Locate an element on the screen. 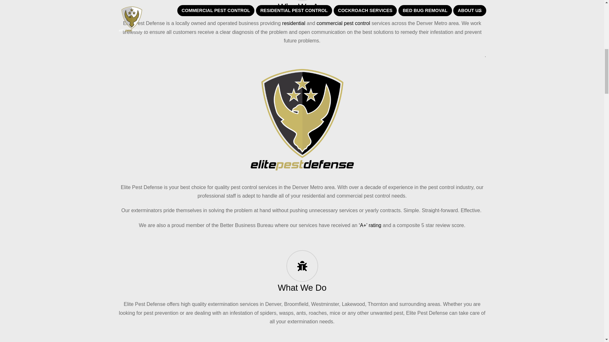 Image resolution: width=609 pixels, height=342 pixels. commercial pest control is located at coordinates (343, 23).